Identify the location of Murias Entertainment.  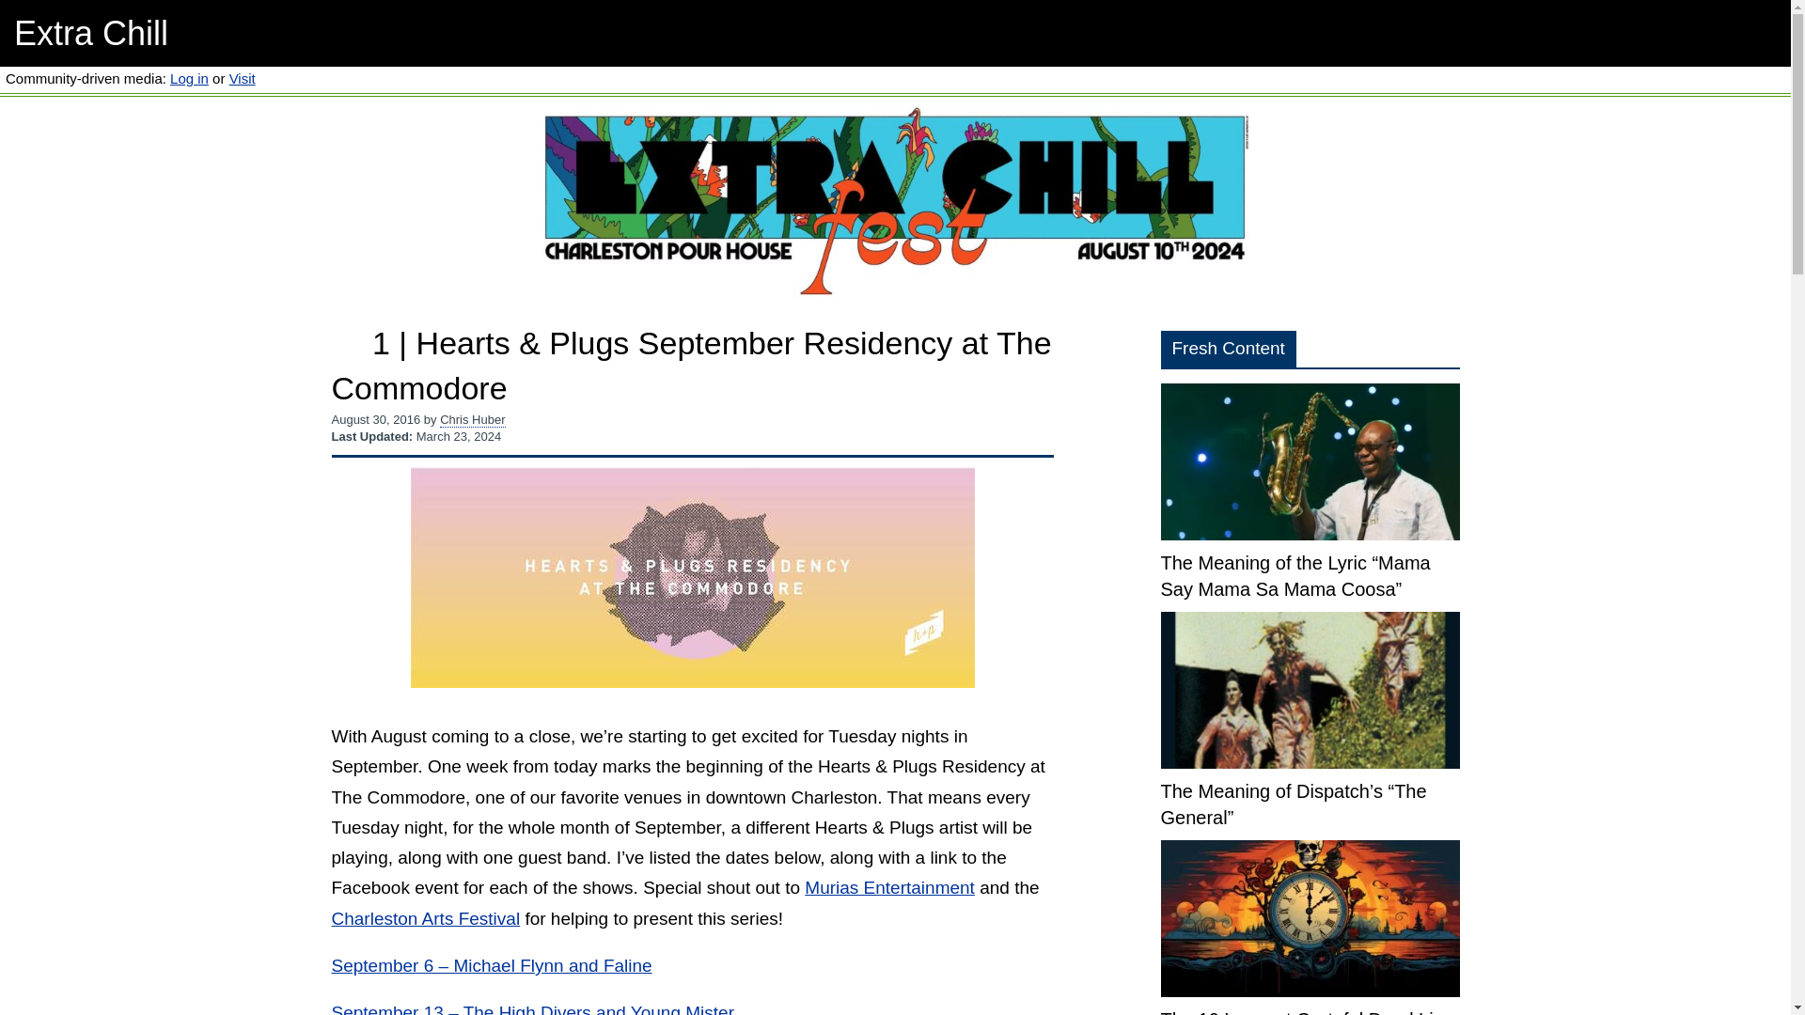
(889, 887).